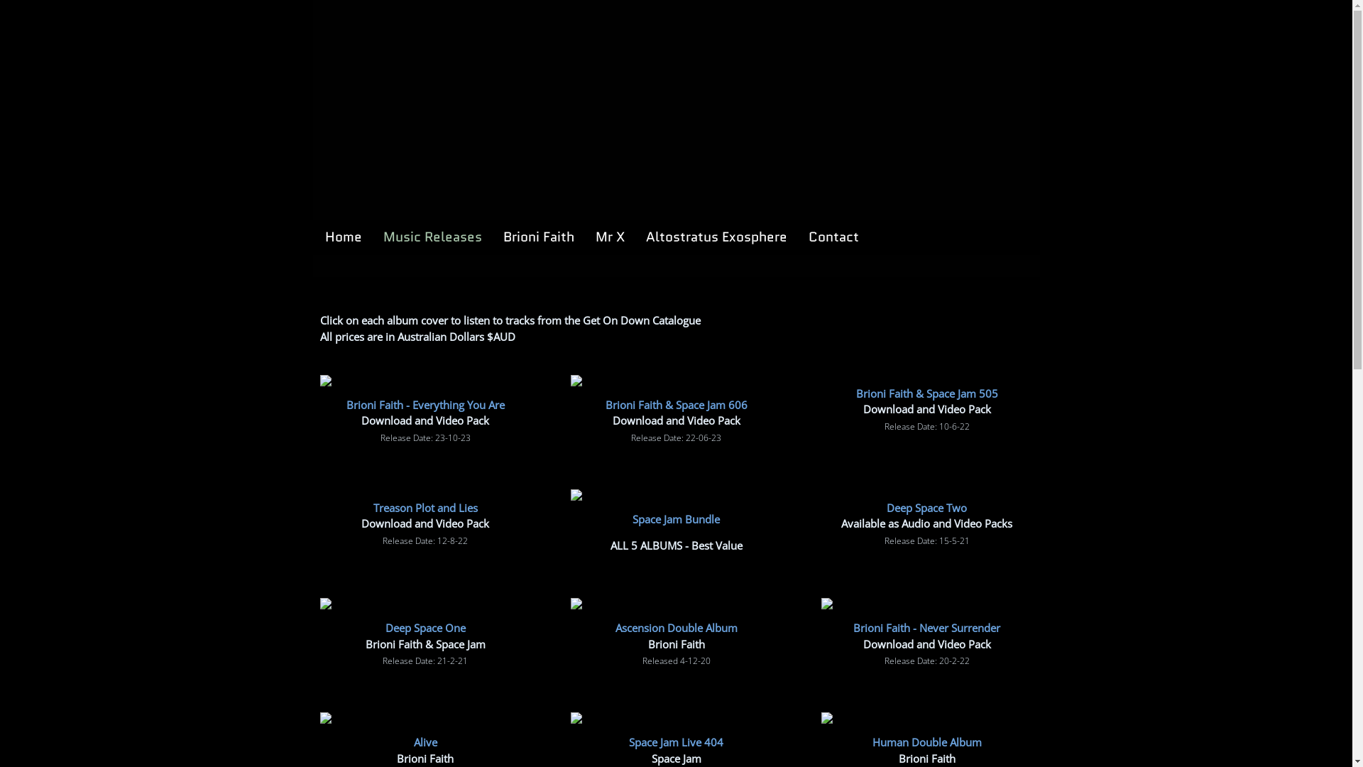 The height and width of the screenshot is (767, 1363). I want to click on Brioni Faith & Space Jam 606, so click(676, 405).